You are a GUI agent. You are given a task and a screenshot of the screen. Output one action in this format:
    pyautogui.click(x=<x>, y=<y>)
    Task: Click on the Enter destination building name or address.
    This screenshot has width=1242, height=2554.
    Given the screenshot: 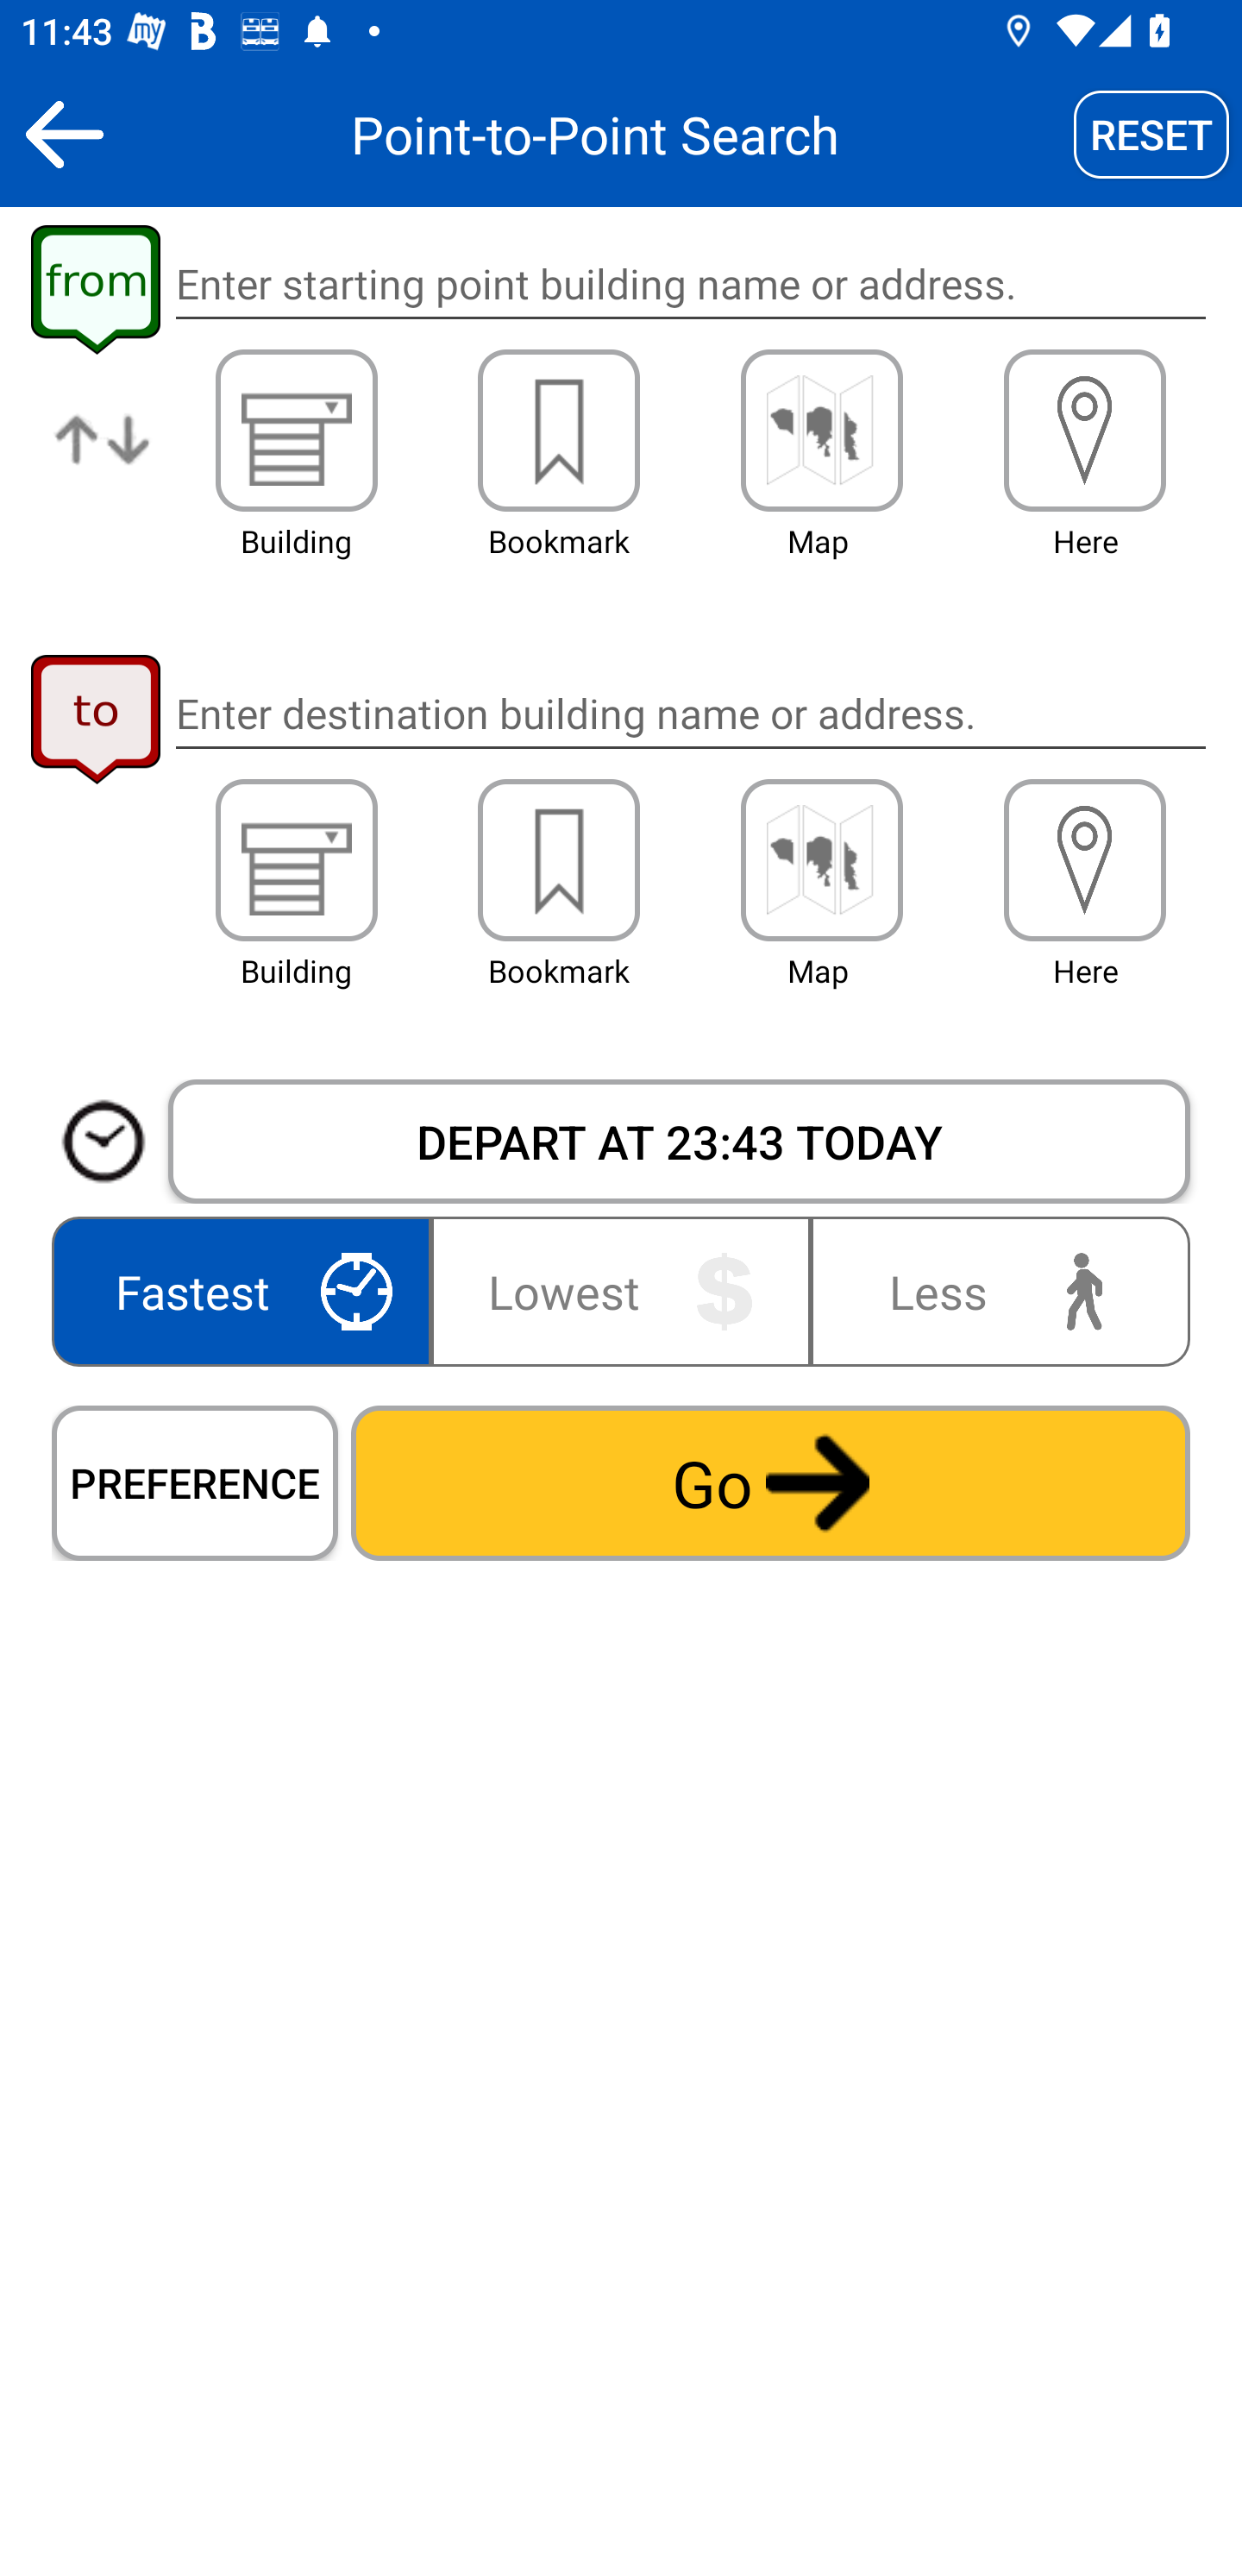 What is the action you would take?
    pyautogui.click(x=690, y=713)
    